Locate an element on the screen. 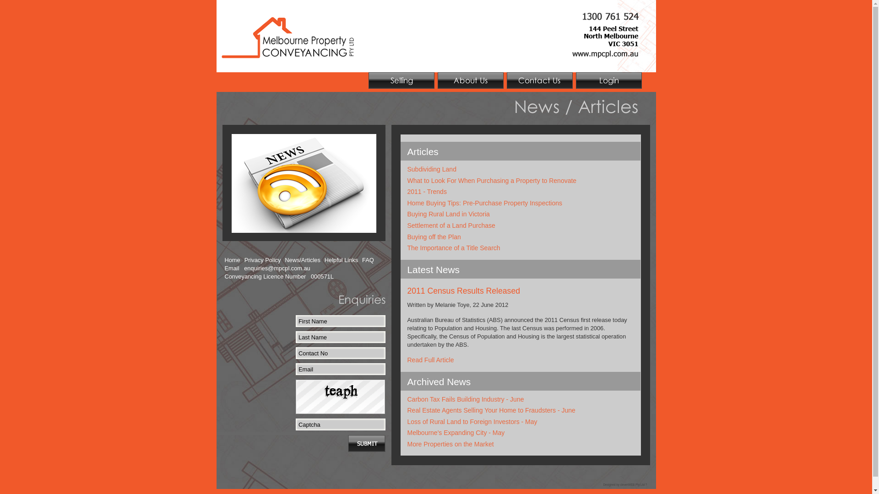   Last Name is located at coordinates (341, 337).